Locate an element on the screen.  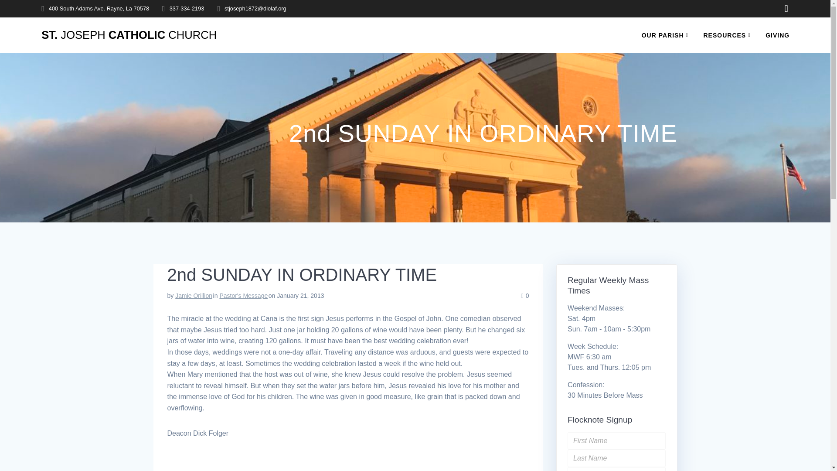
ST. JOSEPH CATHOLIC CHURCH is located at coordinates (129, 35).